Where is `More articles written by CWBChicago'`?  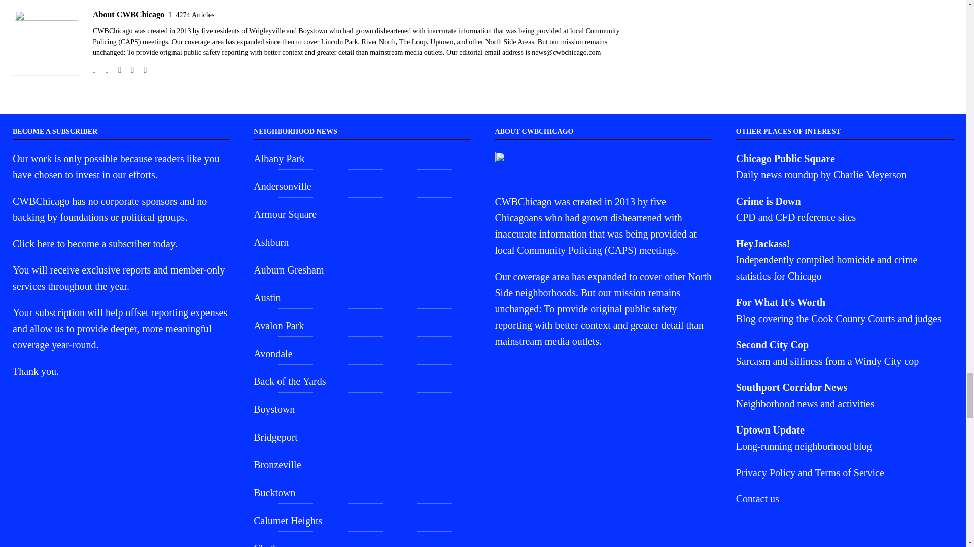
More articles written by CWBChicago' is located at coordinates (195, 14).